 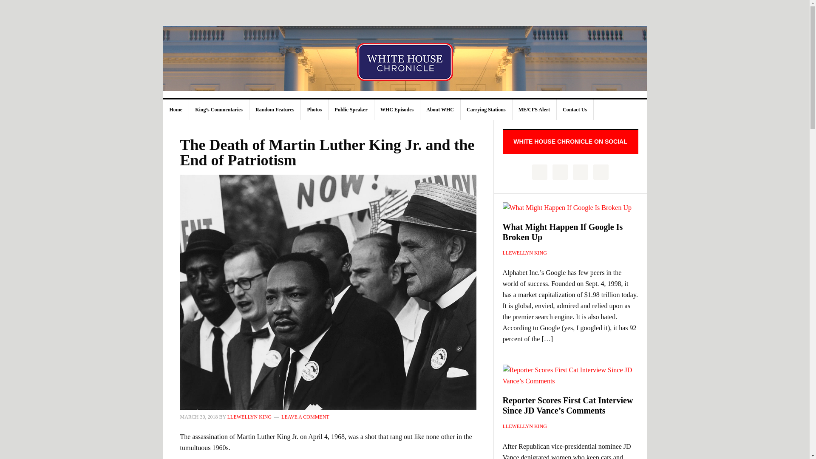 I want to click on LLEWELLYN KING, so click(x=524, y=426).